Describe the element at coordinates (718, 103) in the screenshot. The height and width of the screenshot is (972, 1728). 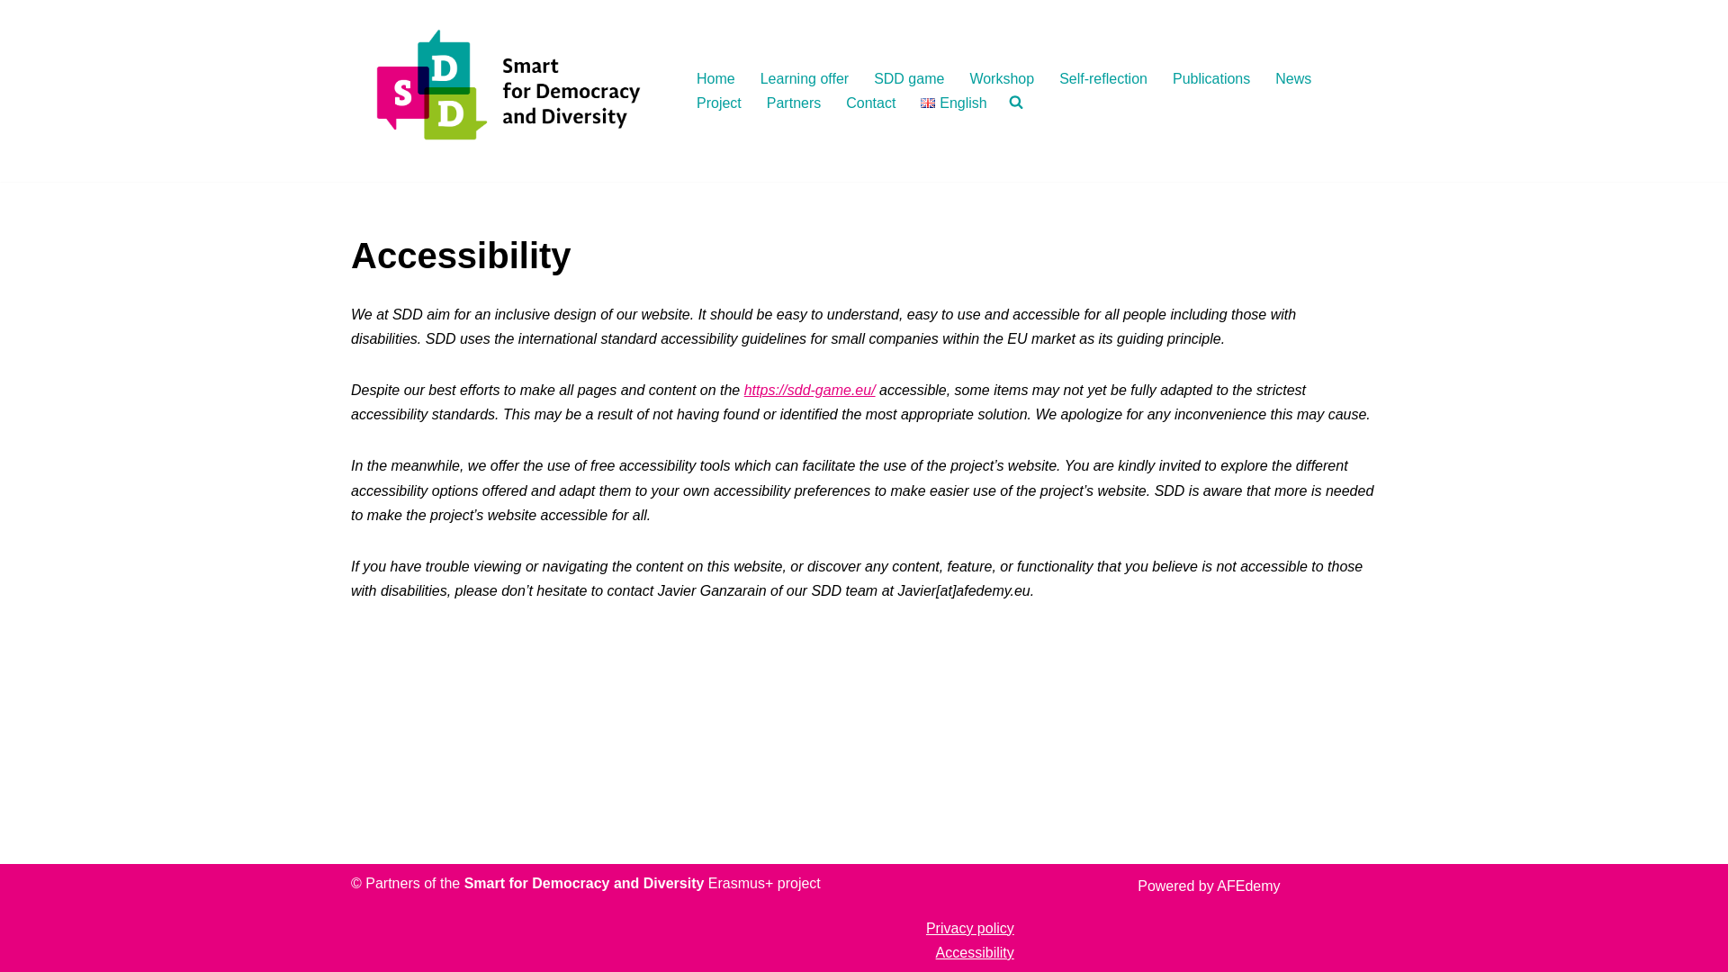
I see `Project` at that location.